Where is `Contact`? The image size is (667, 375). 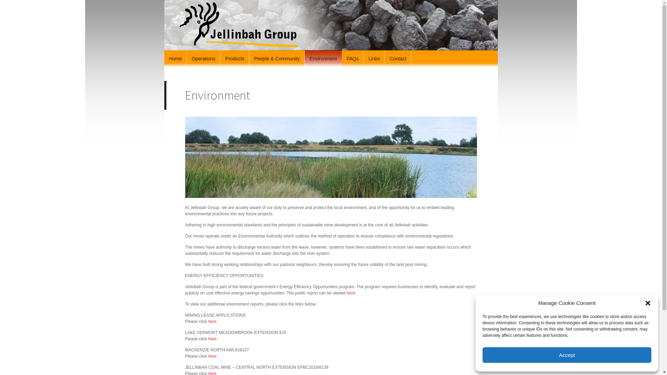 Contact is located at coordinates (398, 59).